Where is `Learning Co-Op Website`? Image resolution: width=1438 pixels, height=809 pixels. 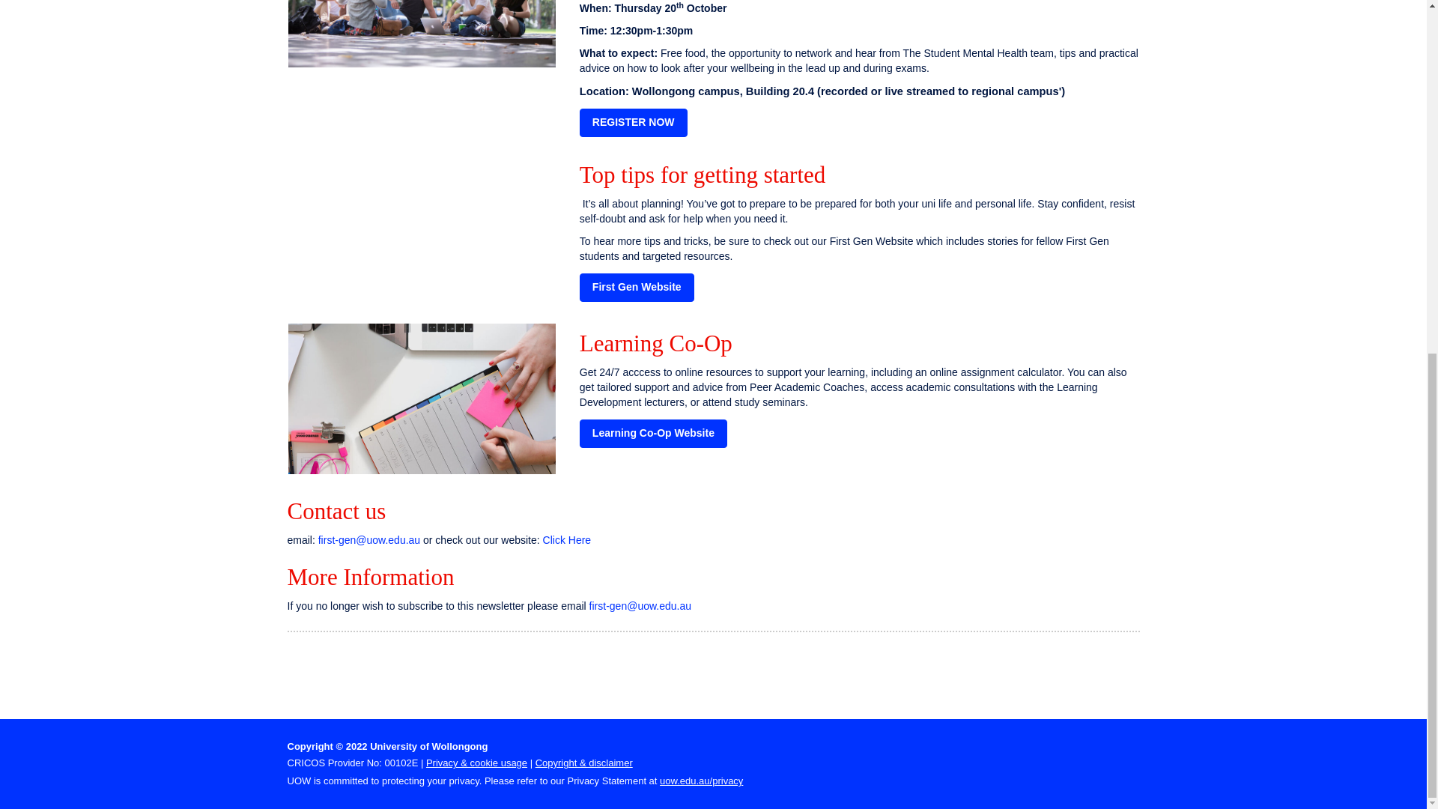 Learning Co-Op Website is located at coordinates (653, 434).